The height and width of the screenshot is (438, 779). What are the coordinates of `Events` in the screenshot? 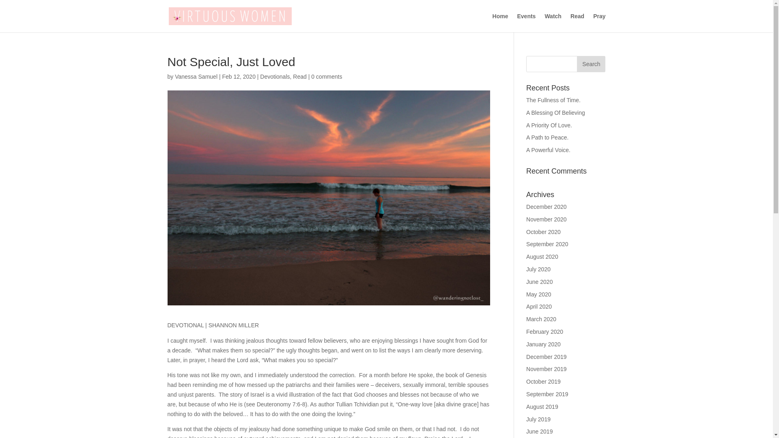 It's located at (526, 23).